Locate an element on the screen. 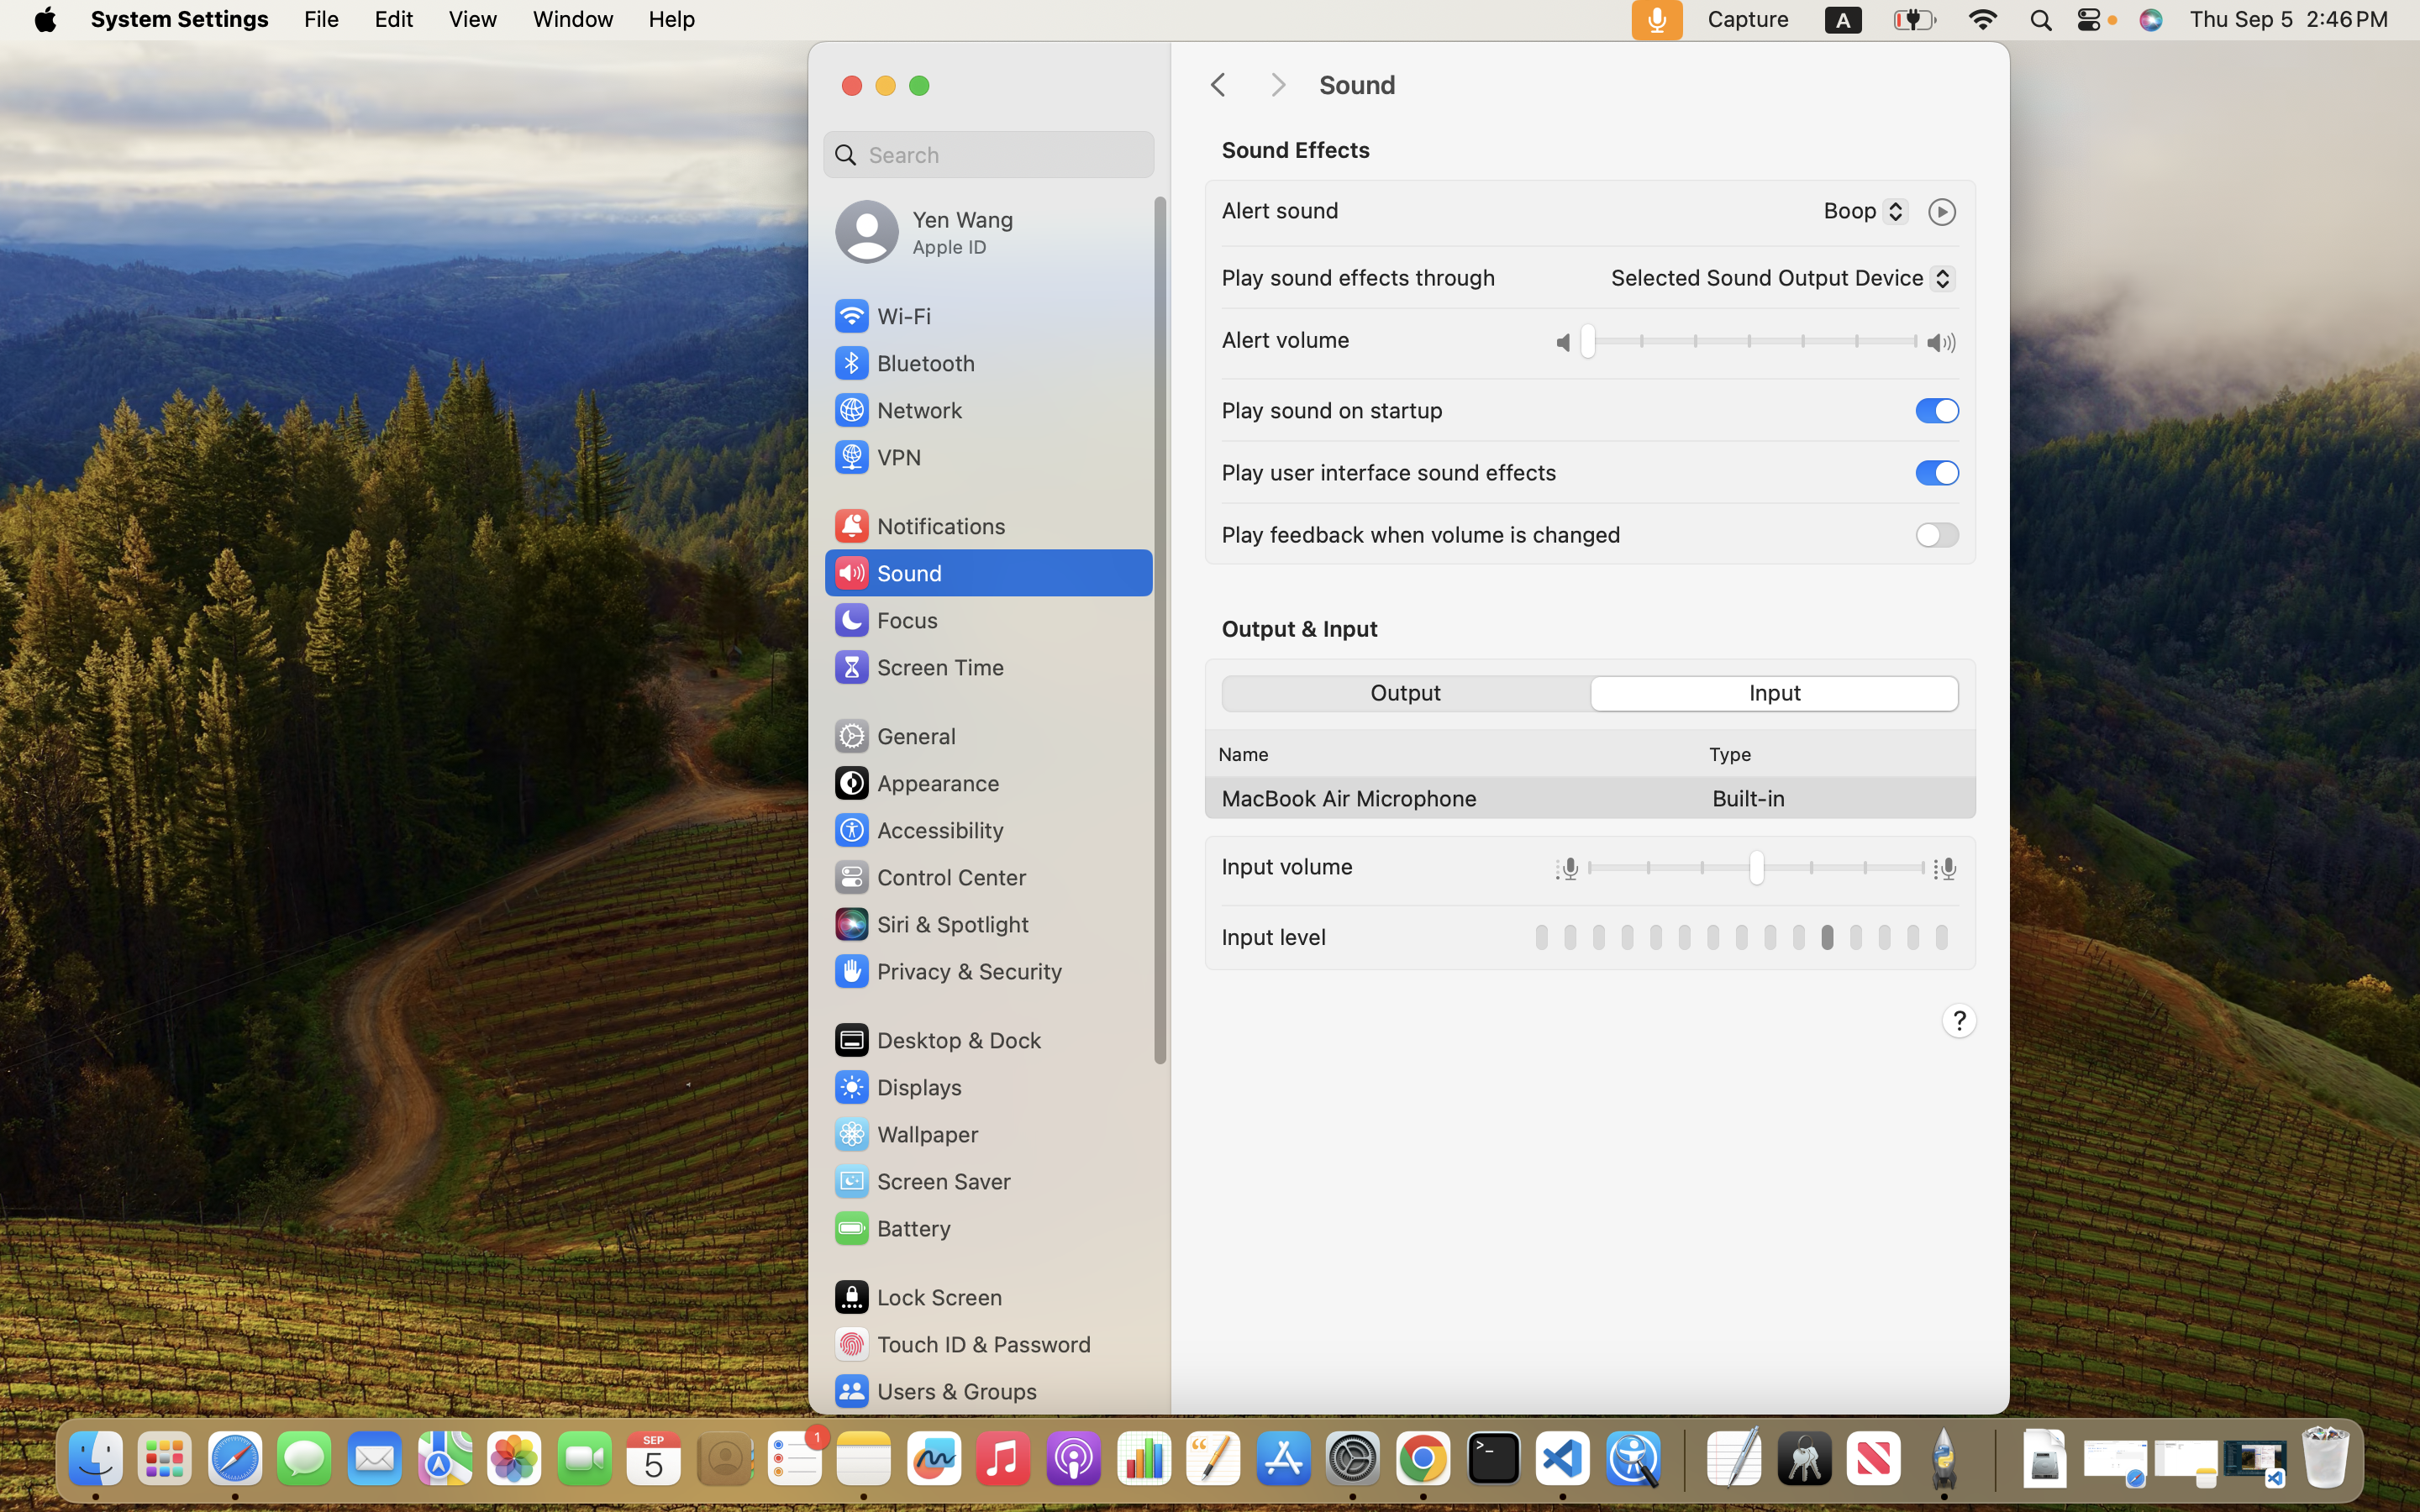 The width and height of the screenshot is (2420, 1512). Siri & Spotlight is located at coordinates (930, 924).